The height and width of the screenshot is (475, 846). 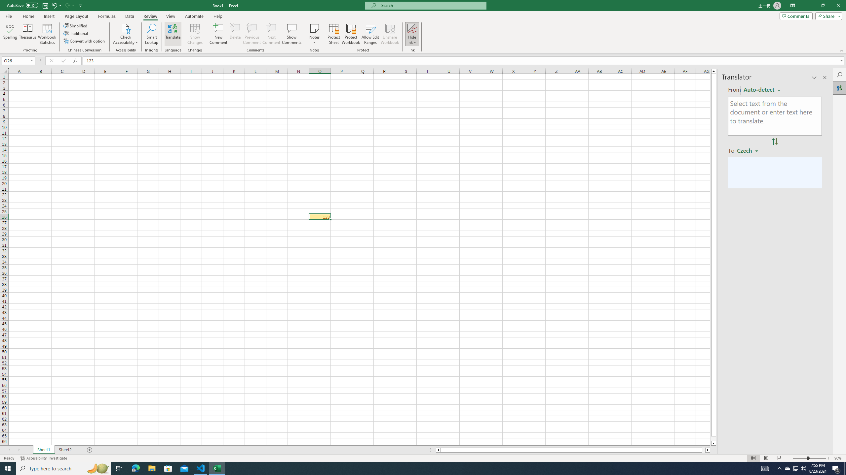 What do you see at coordinates (76, 33) in the screenshot?
I see `Traditional` at bounding box center [76, 33].